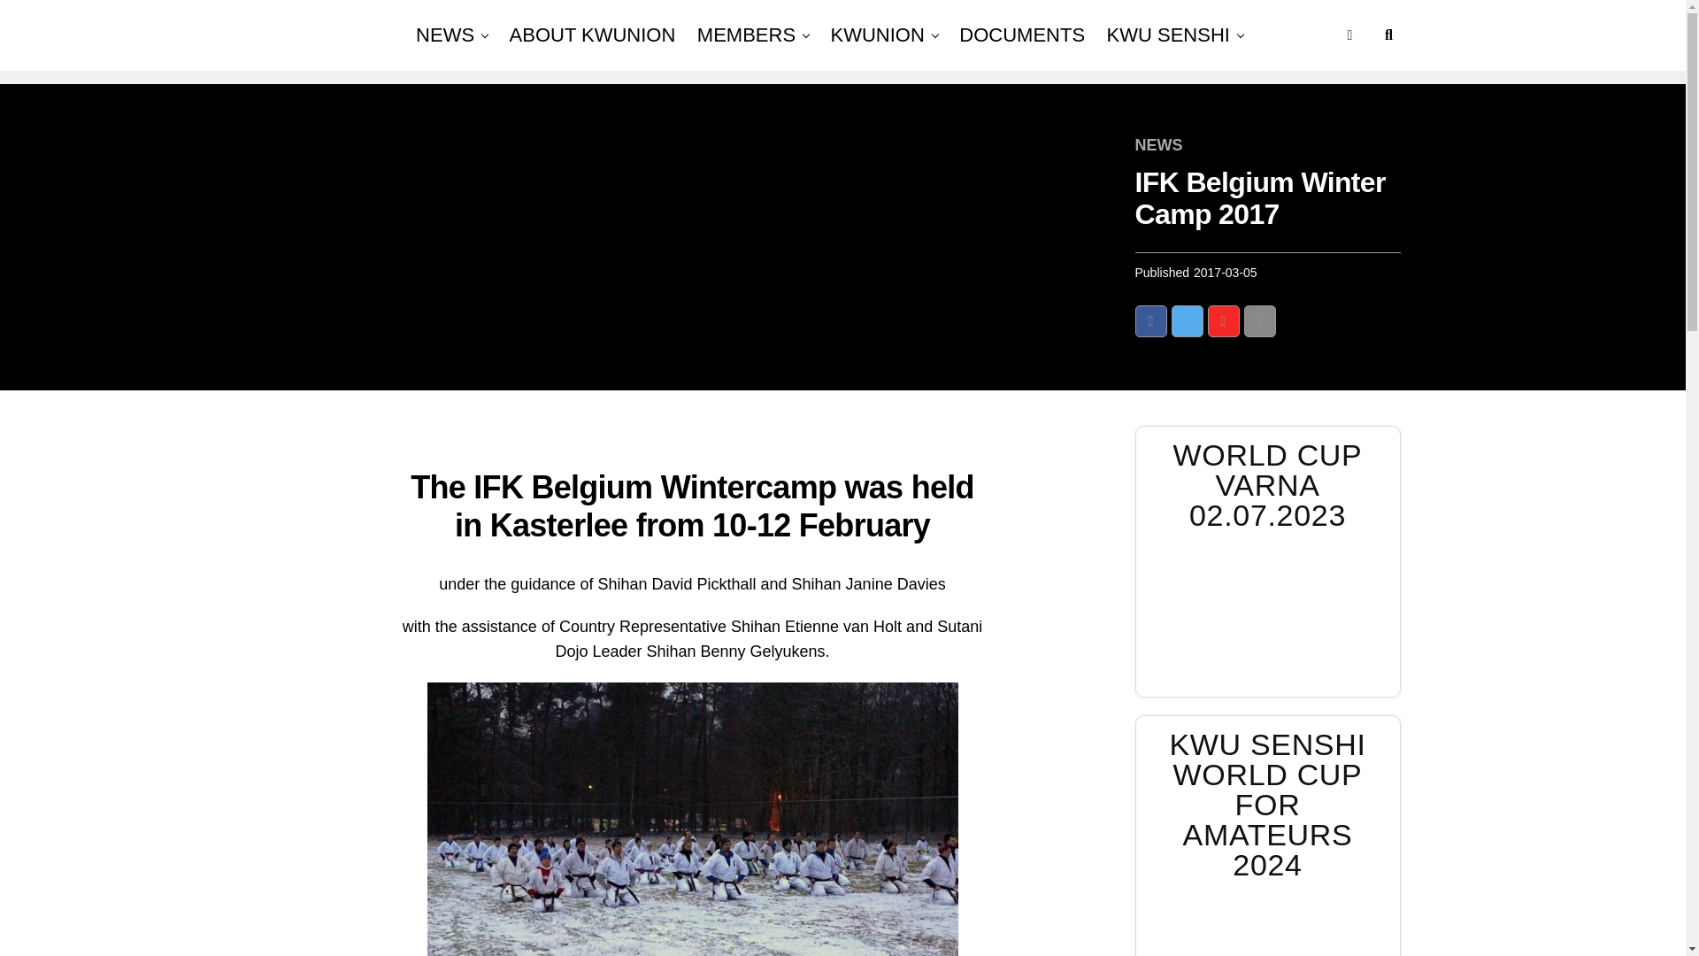  I want to click on World Cup Varna 2024, so click(1267, 613).